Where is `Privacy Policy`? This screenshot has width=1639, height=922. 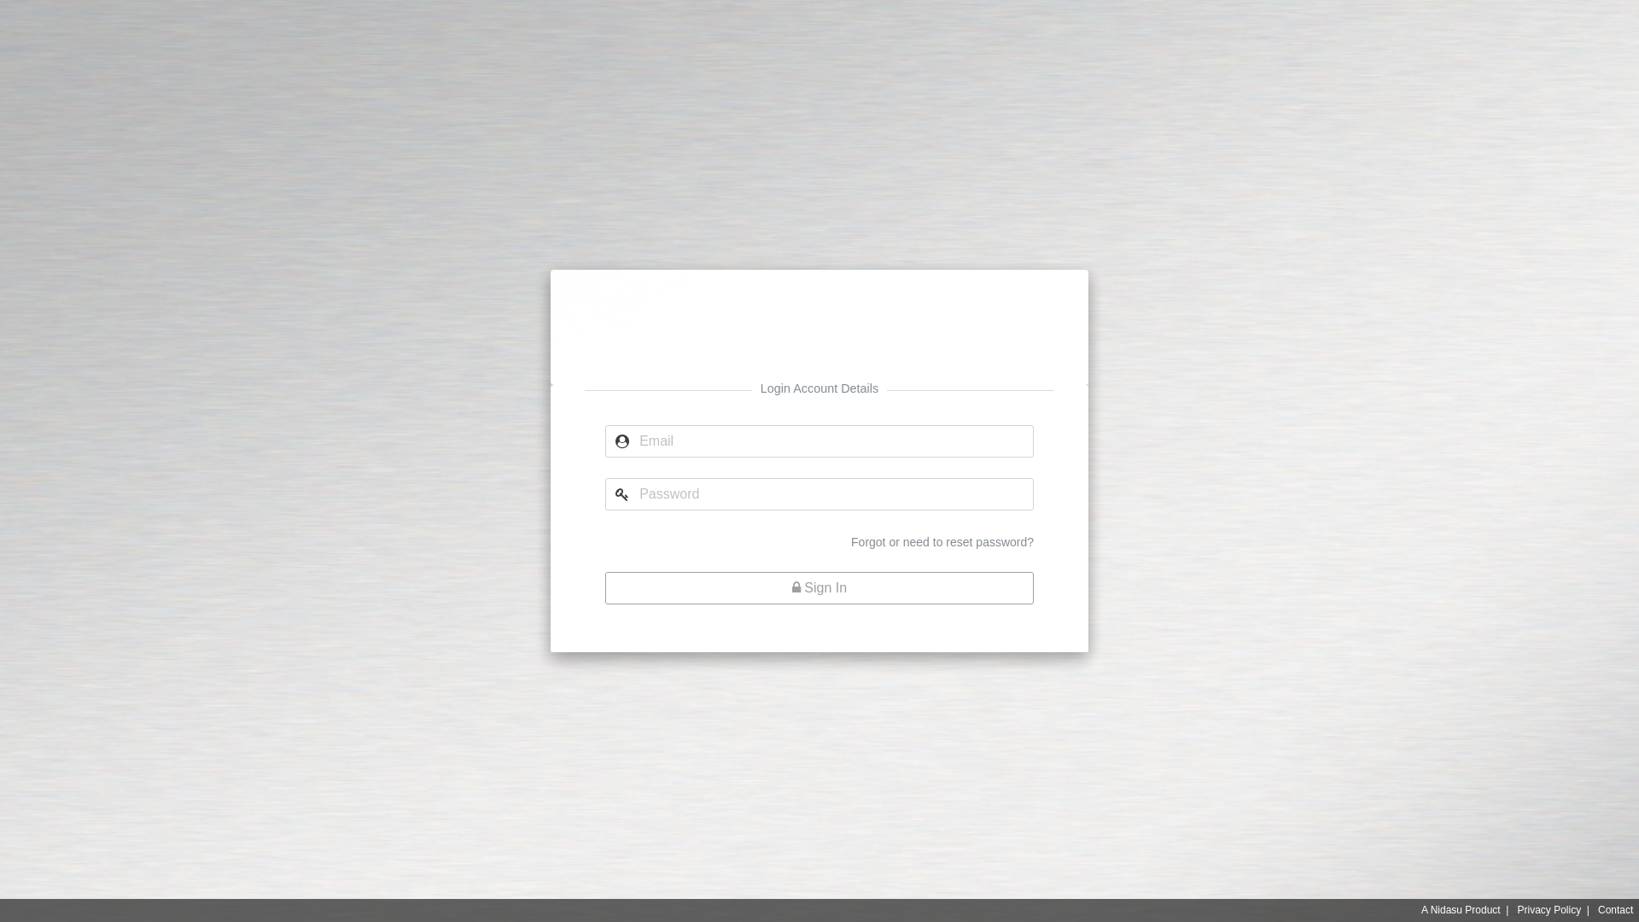
Privacy Policy is located at coordinates (1549, 910).